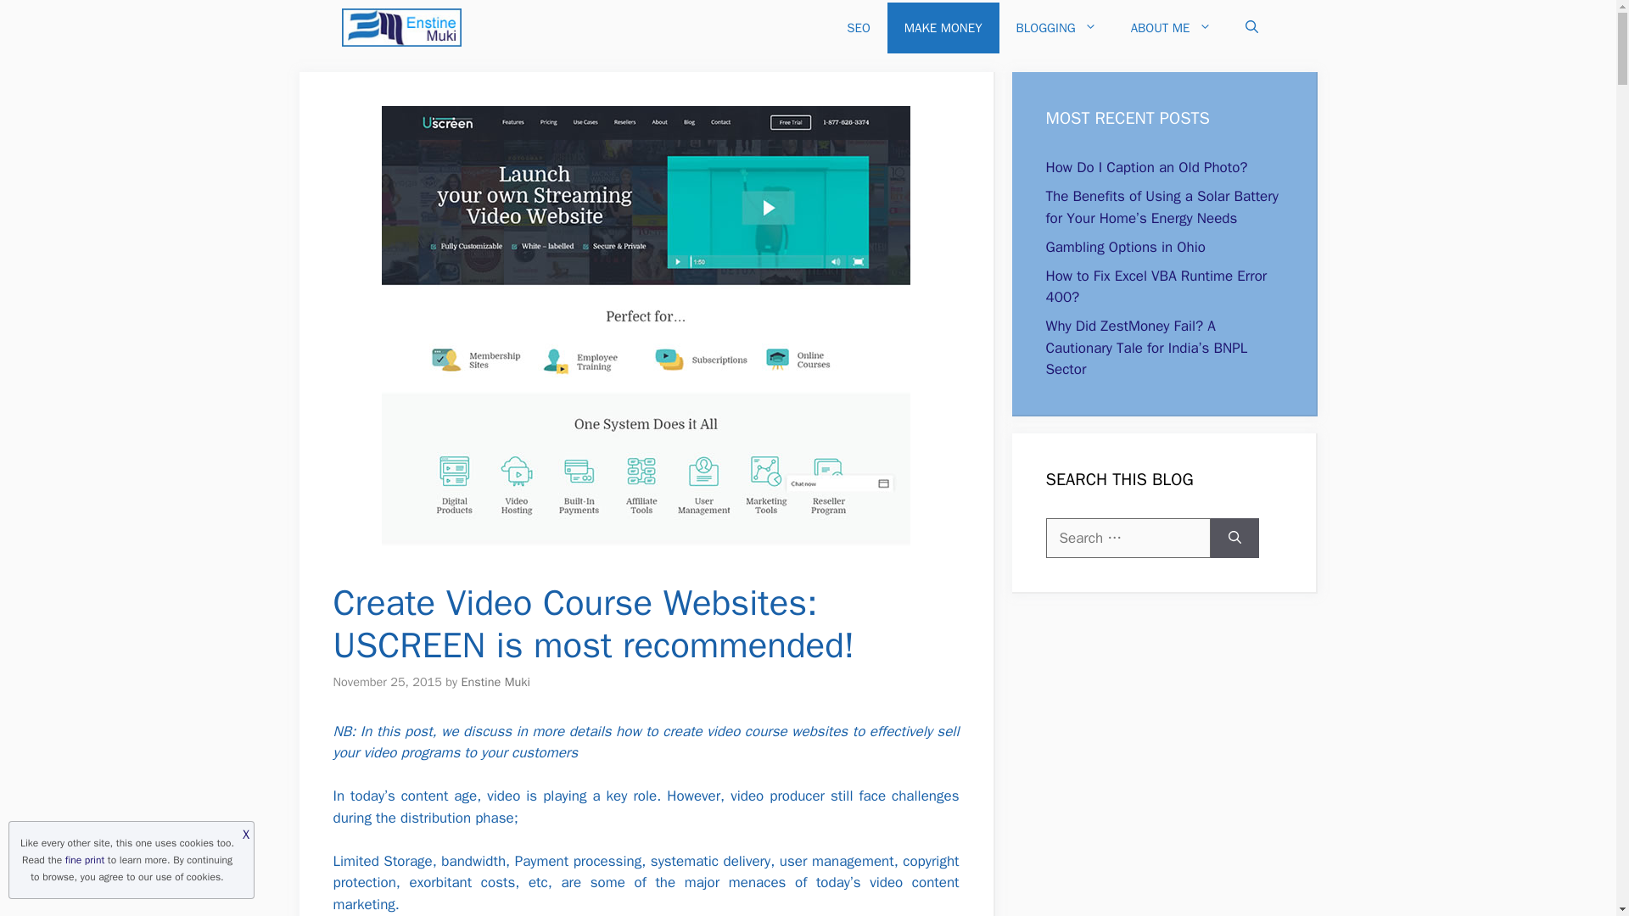 Image resolution: width=1629 pixels, height=916 pixels. What do you see at coordinates (1146, 167) in the screenshot?
I see `How Do I Caption an Old Photo?` at bounding box center [1146, 167].